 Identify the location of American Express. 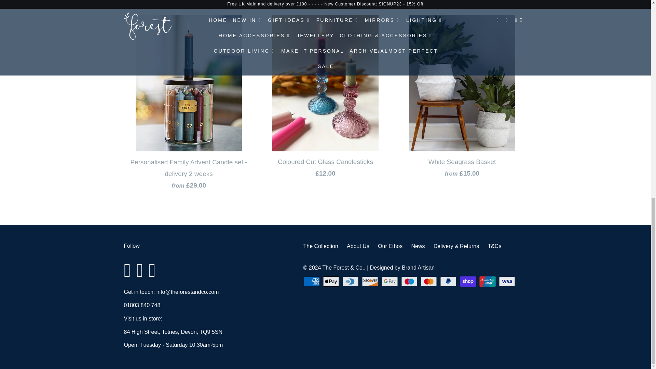
(312, 282).